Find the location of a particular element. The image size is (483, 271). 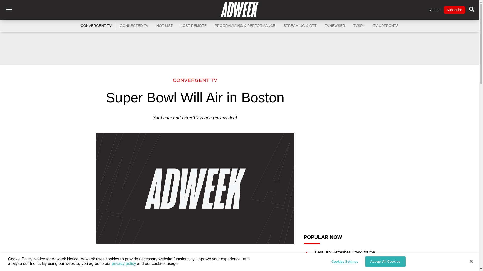

HOT LIST is located at coordinates (165, 26).